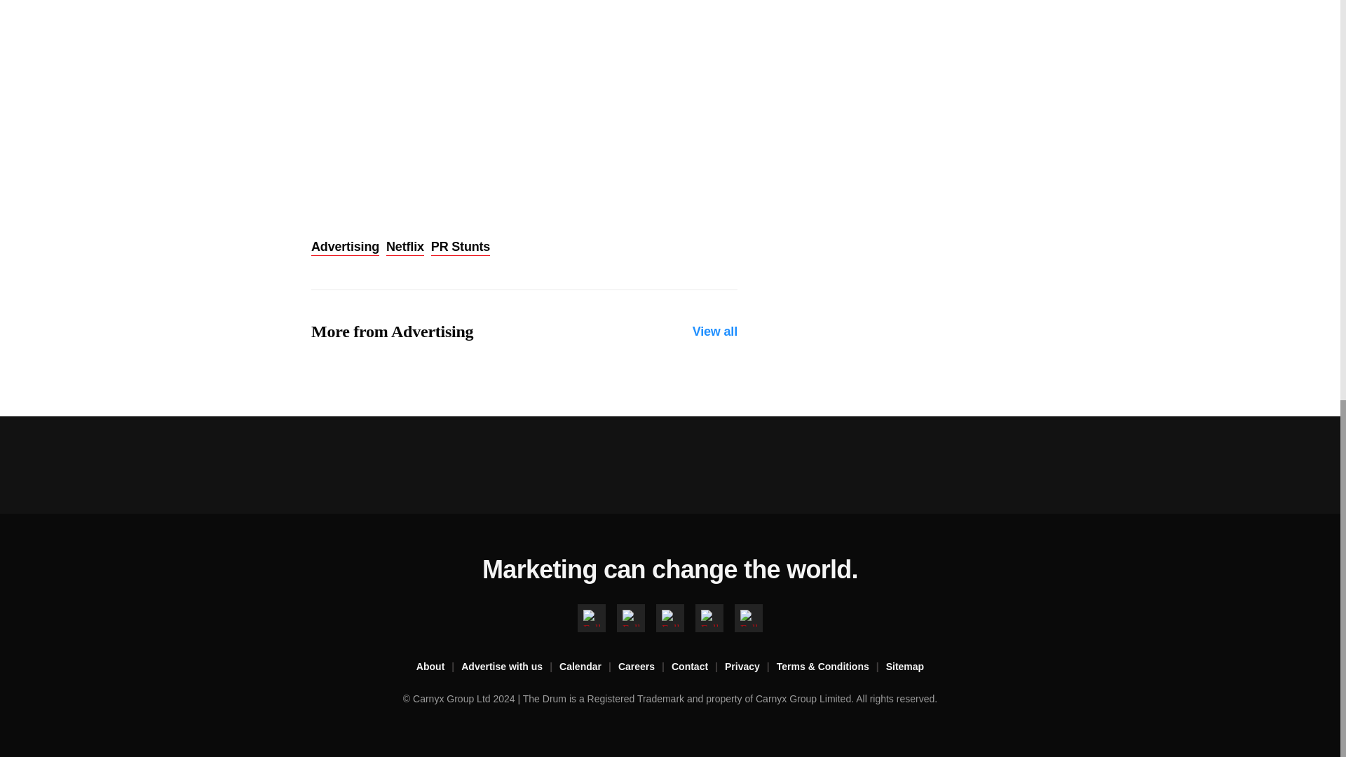 This screenshot has height=757, width=1346. Describe the element at coordinates (405, 247) in the screenshot. I see `Netflix` at that location.